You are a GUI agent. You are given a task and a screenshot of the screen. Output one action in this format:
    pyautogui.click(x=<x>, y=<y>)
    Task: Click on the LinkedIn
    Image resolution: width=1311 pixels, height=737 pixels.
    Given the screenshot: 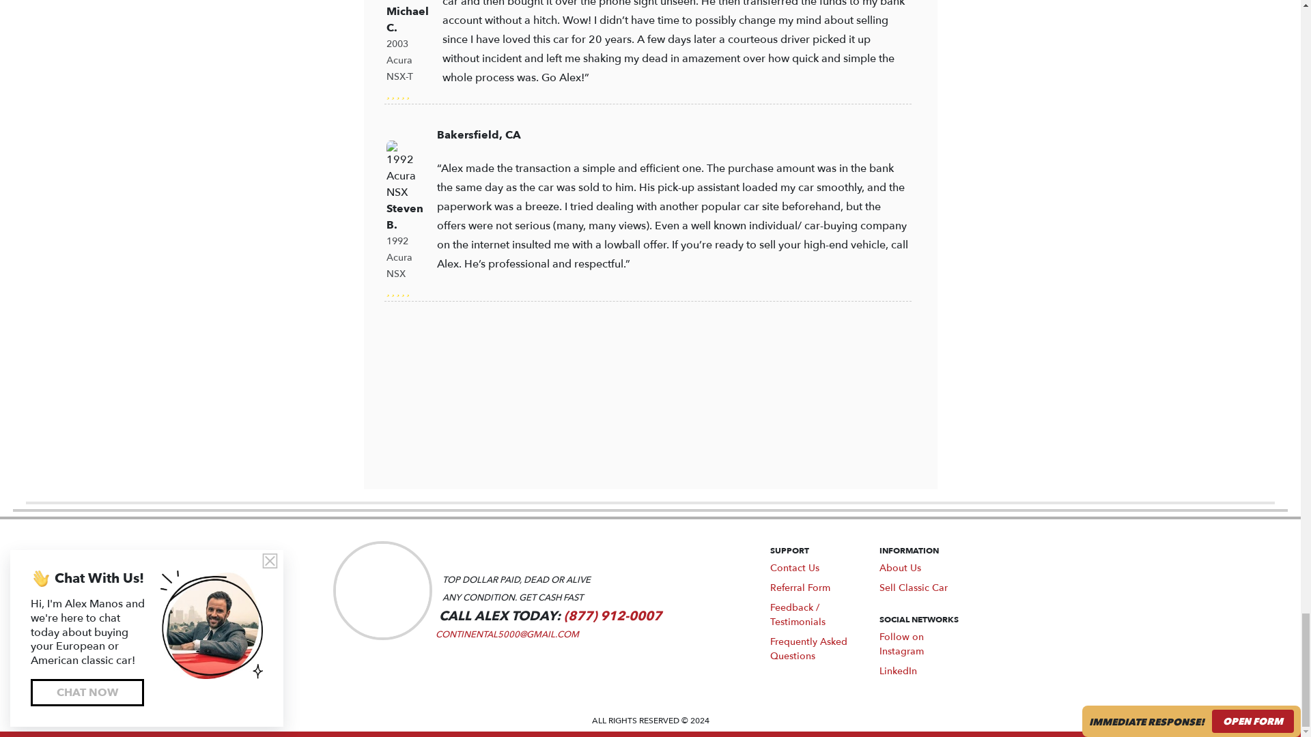 What is the action you would take?
    pyautogui.click(x=898, y=671)
    